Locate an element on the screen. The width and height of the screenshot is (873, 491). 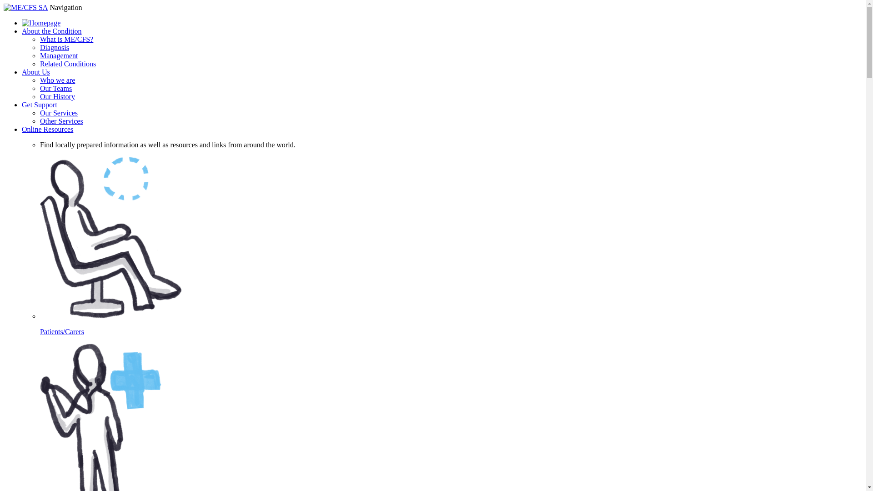
Get Support is located at coordinates (40, 105).